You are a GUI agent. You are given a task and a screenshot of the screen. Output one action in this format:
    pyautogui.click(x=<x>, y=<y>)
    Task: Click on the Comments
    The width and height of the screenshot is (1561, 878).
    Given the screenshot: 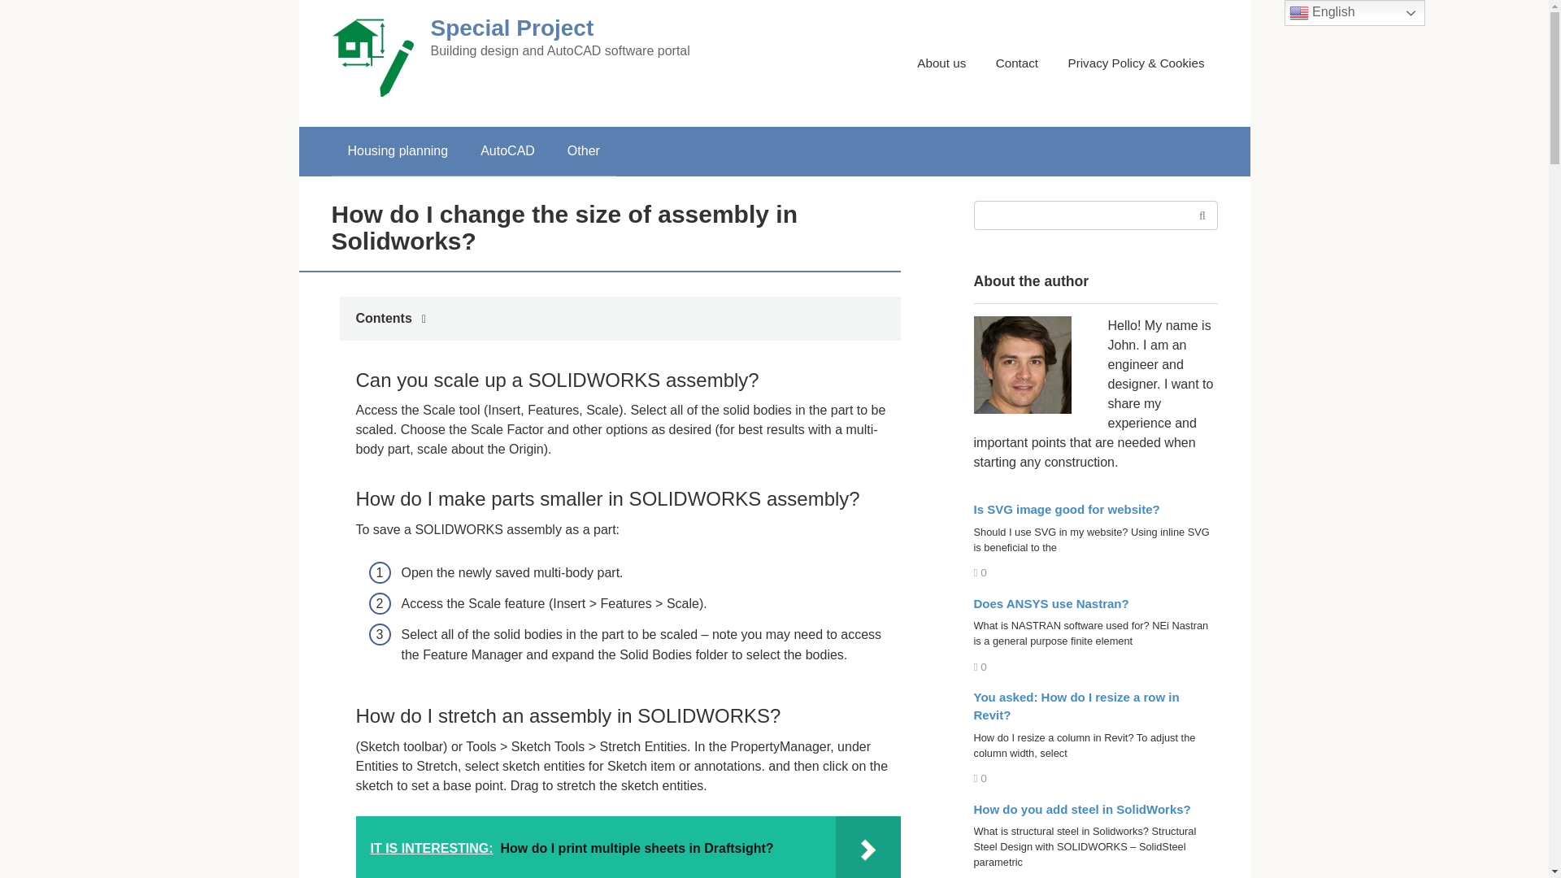 What is the action you would take?
    pyautogui.click(x=981, y=667)
    